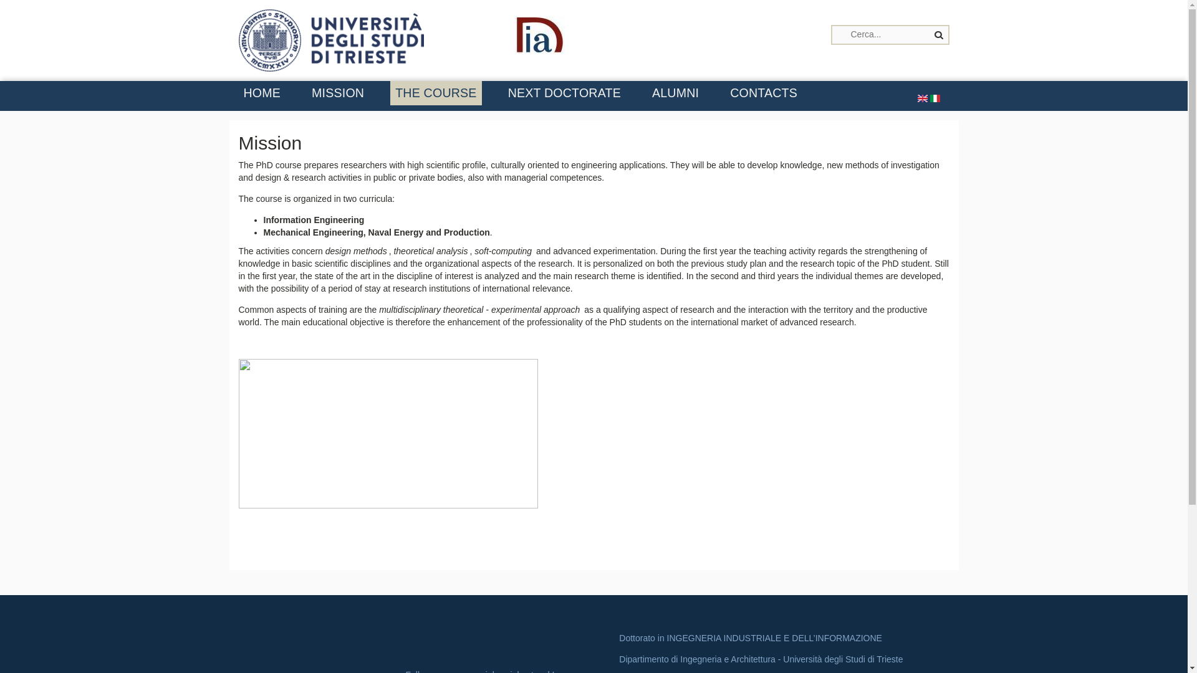 This screenshot has width=1197, height=673. What do you see at coordinates (923, 98) in the screenshot?
I see `English` at bounding box center [923, 98].